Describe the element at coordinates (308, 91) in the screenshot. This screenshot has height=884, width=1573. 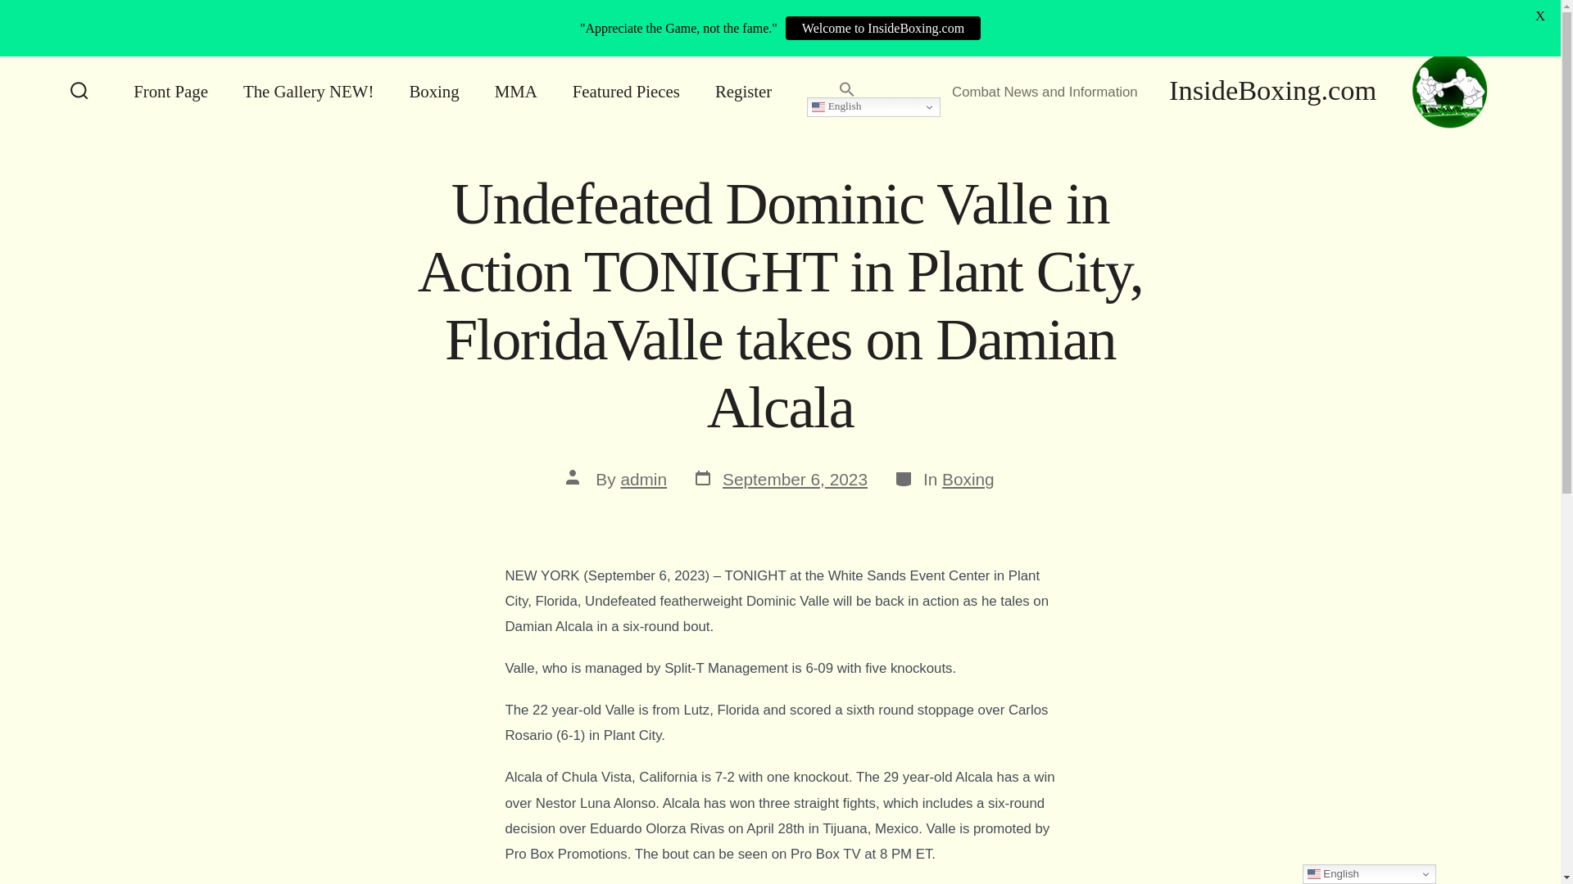
I see `The Gallery NEW!` at that location.